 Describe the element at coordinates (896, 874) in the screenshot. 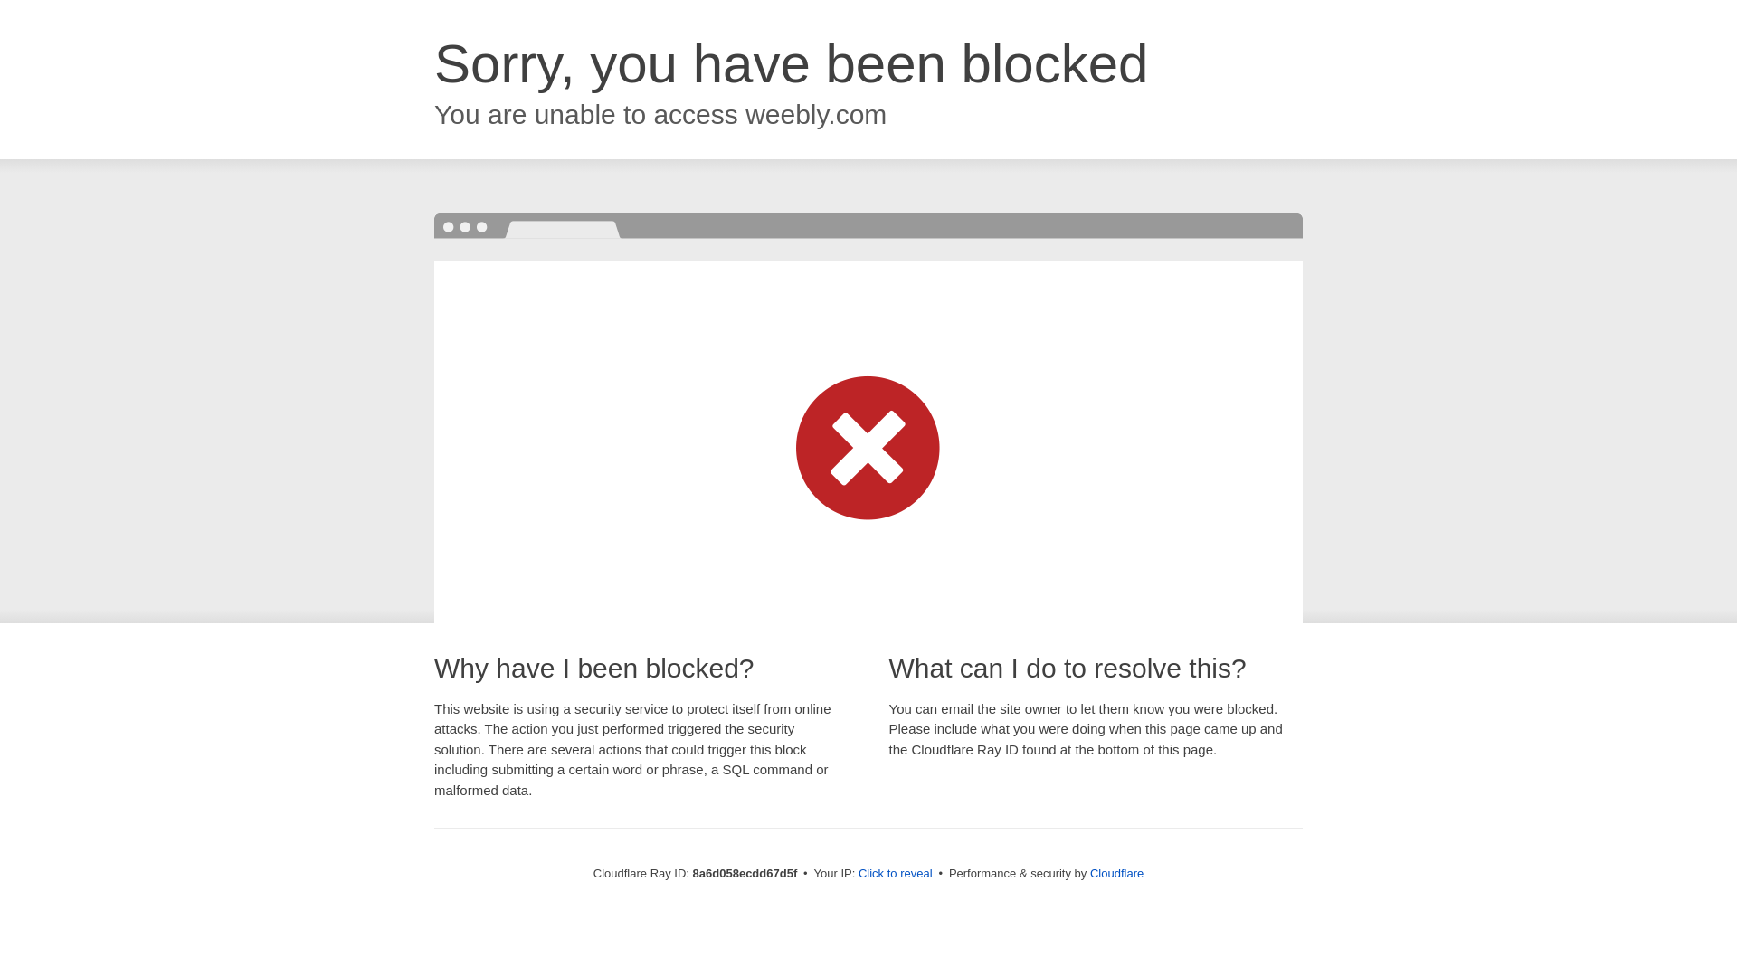

I see `Click to reveal` at that location.